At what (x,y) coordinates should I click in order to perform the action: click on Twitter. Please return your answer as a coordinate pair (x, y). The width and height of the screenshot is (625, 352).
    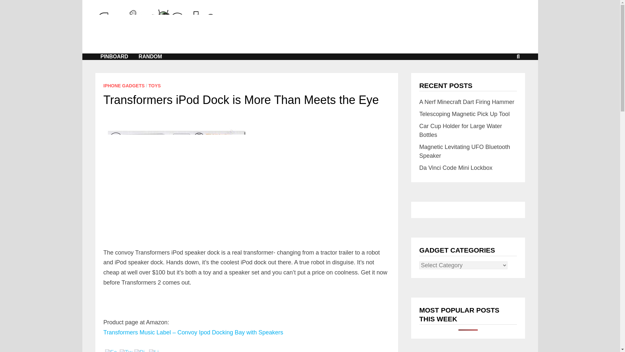
    Looking at the image, I should click on (126, 351).